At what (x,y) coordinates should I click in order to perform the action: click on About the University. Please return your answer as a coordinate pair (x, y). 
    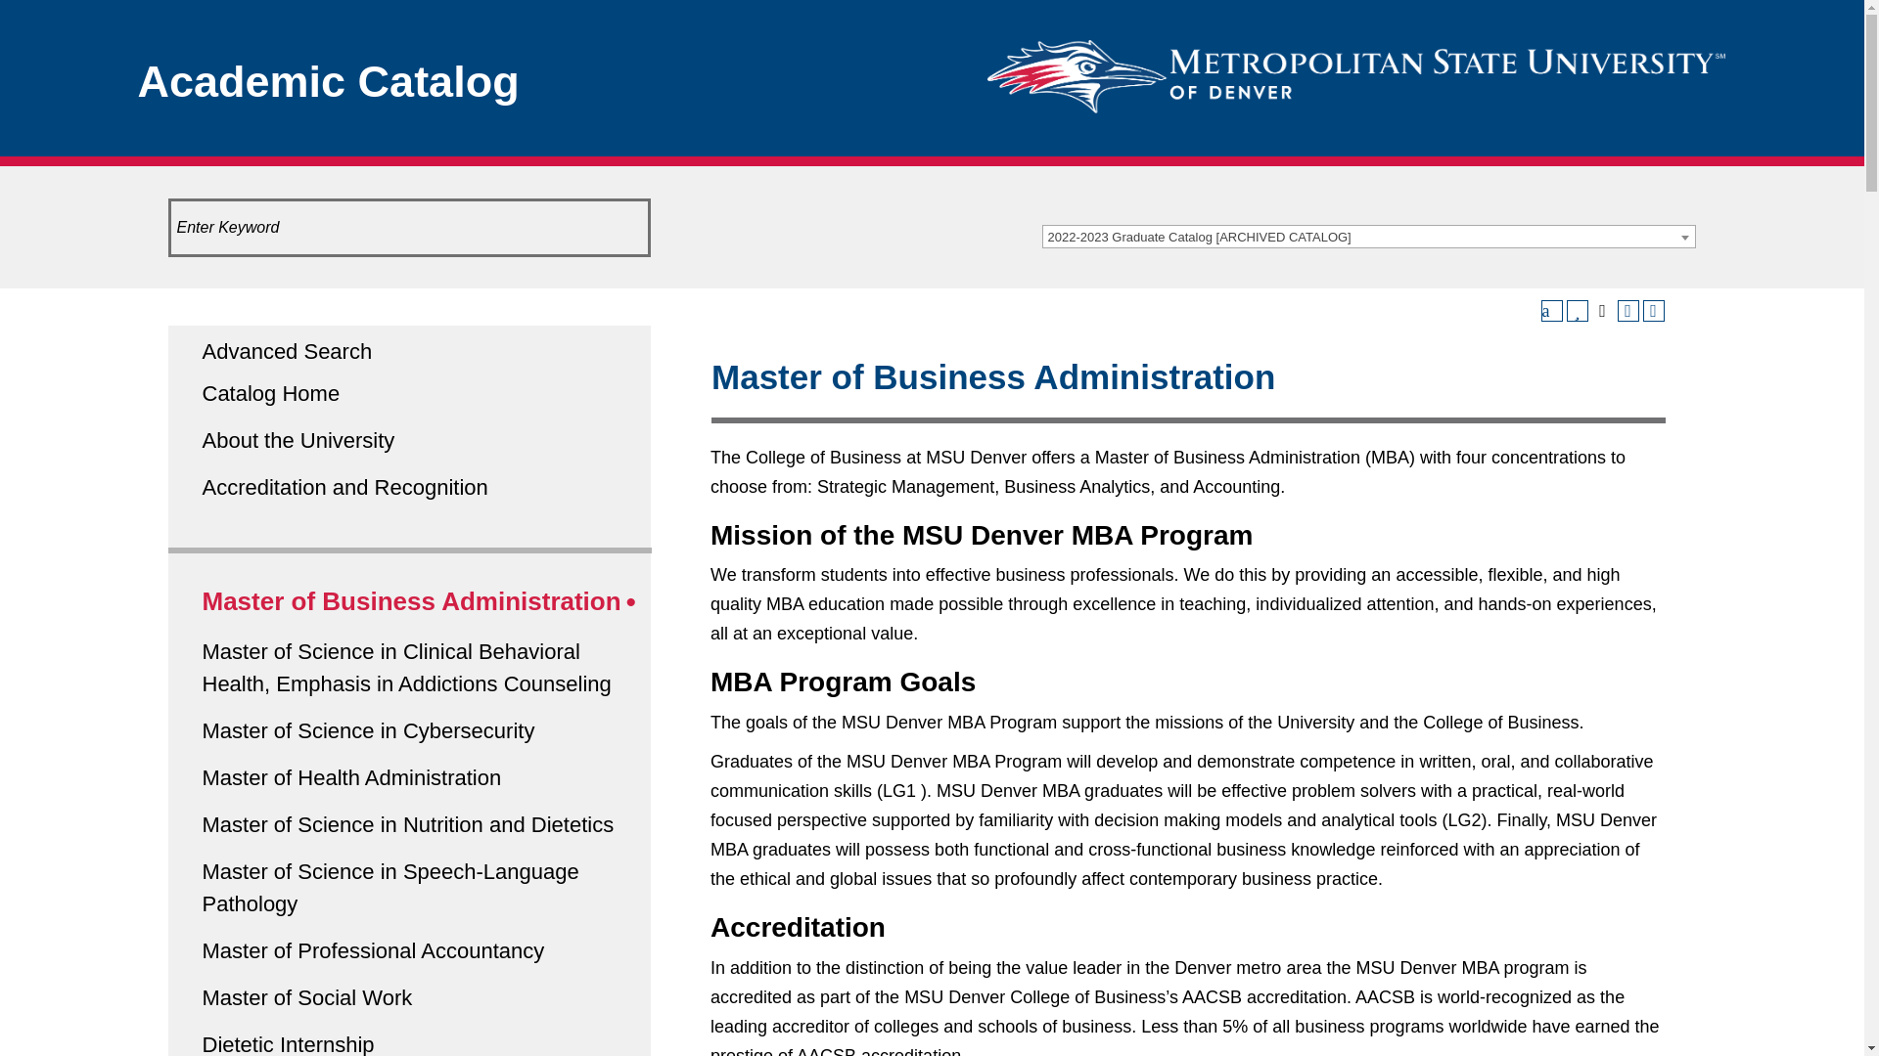
    Looking at the image, I should click on (298, 440).